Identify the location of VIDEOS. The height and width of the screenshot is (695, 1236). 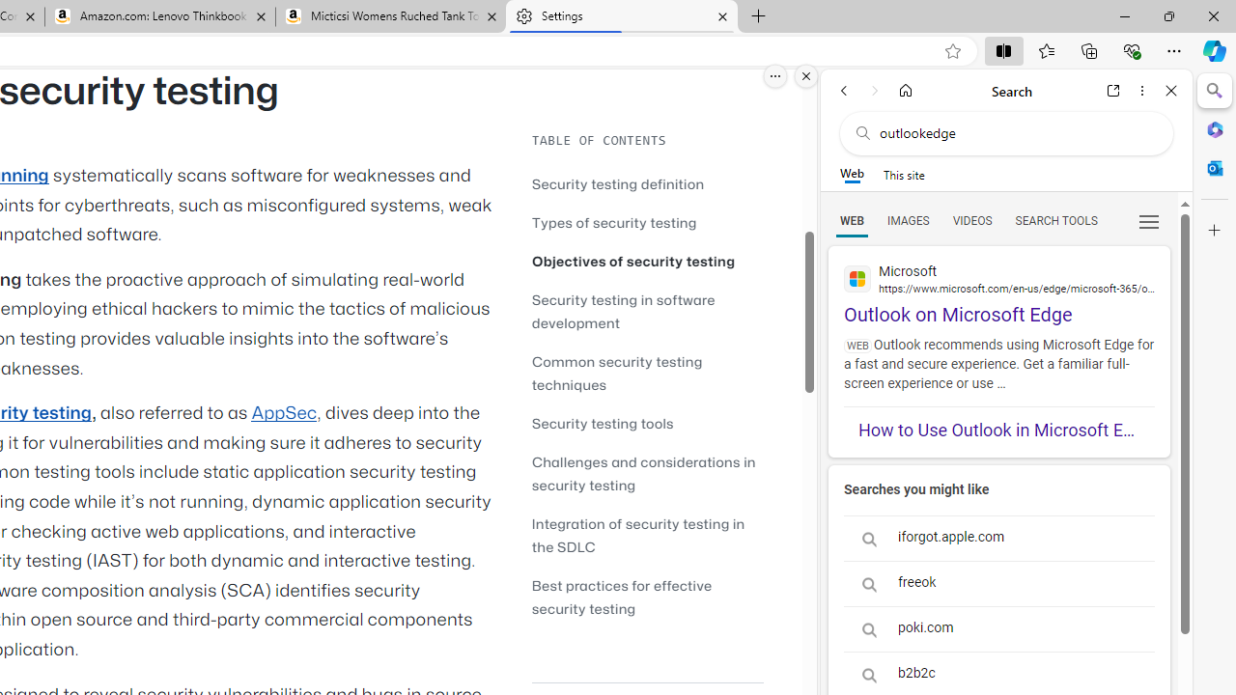
(971, 220).